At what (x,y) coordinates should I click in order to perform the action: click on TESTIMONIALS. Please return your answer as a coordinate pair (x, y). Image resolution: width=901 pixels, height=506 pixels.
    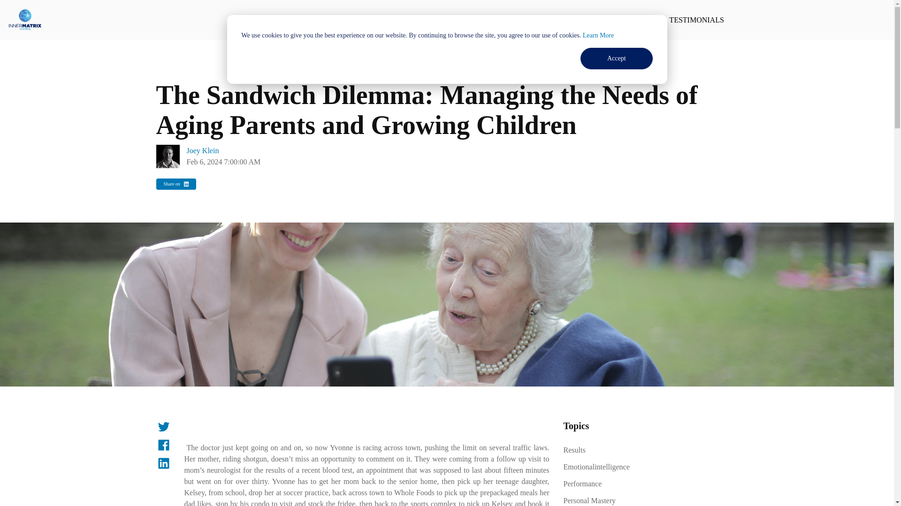
    Looking at the image, I should click on (696, 20).